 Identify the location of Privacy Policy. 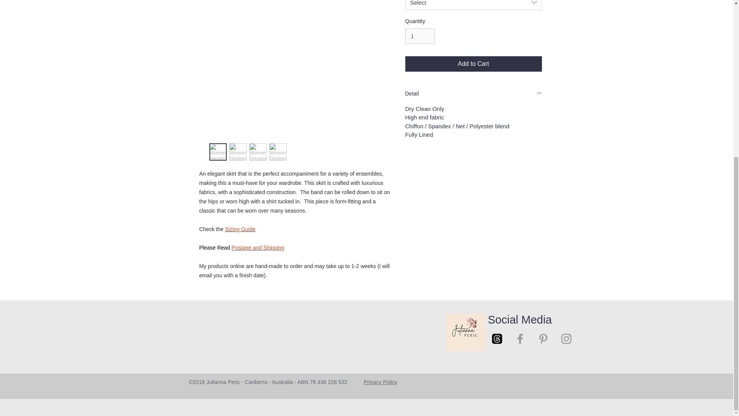
(380, 382).